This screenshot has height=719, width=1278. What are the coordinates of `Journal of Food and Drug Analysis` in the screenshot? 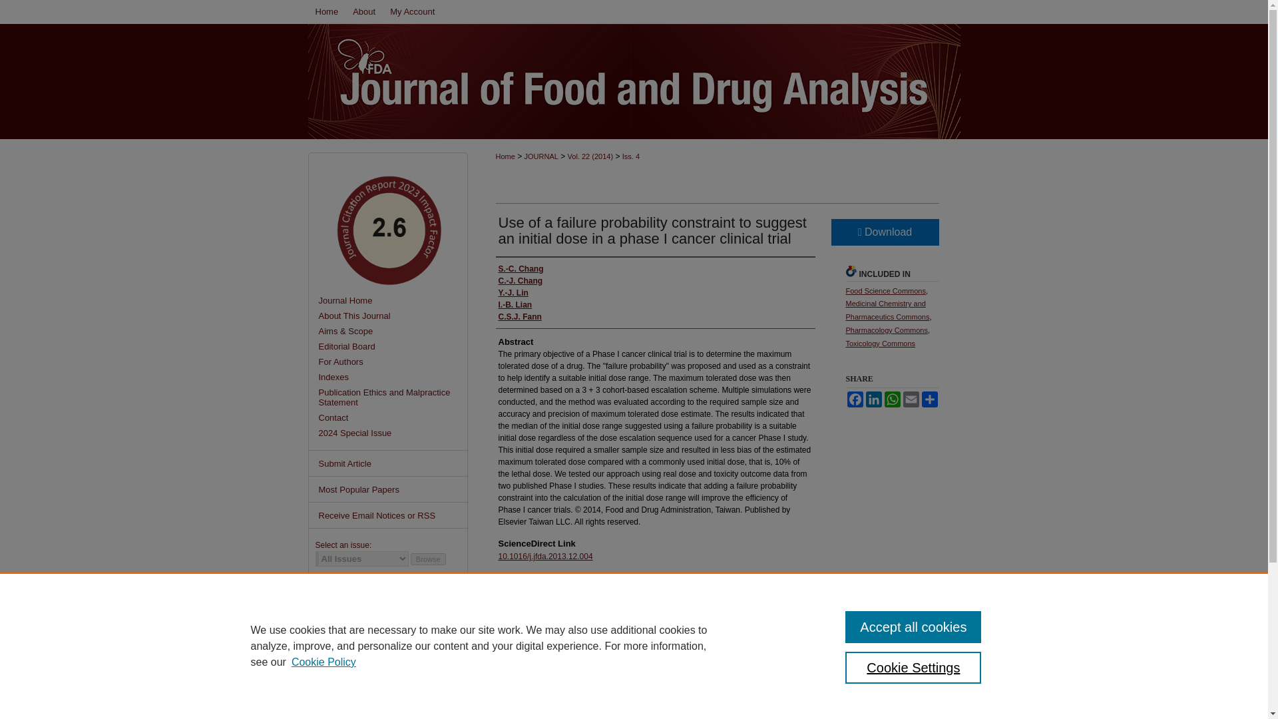 It's located at (393, 300).